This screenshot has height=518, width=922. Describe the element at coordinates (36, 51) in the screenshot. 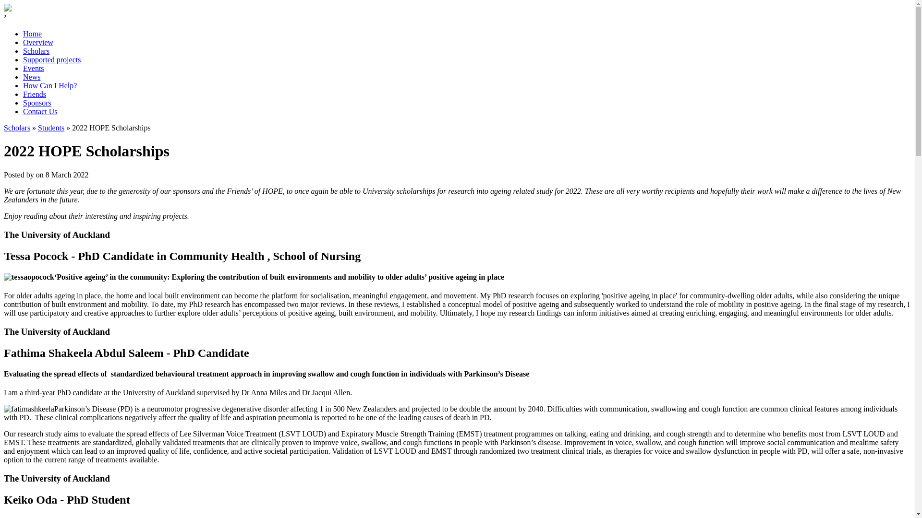

I see `Scholars` at that location.